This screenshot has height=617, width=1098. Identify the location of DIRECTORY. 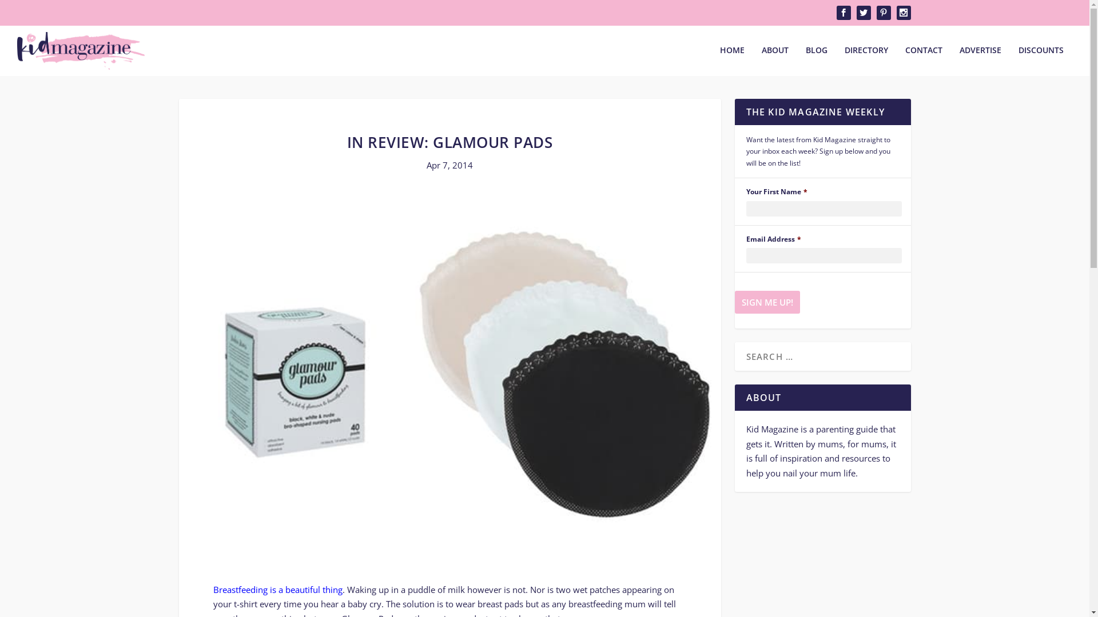
(866, 61).